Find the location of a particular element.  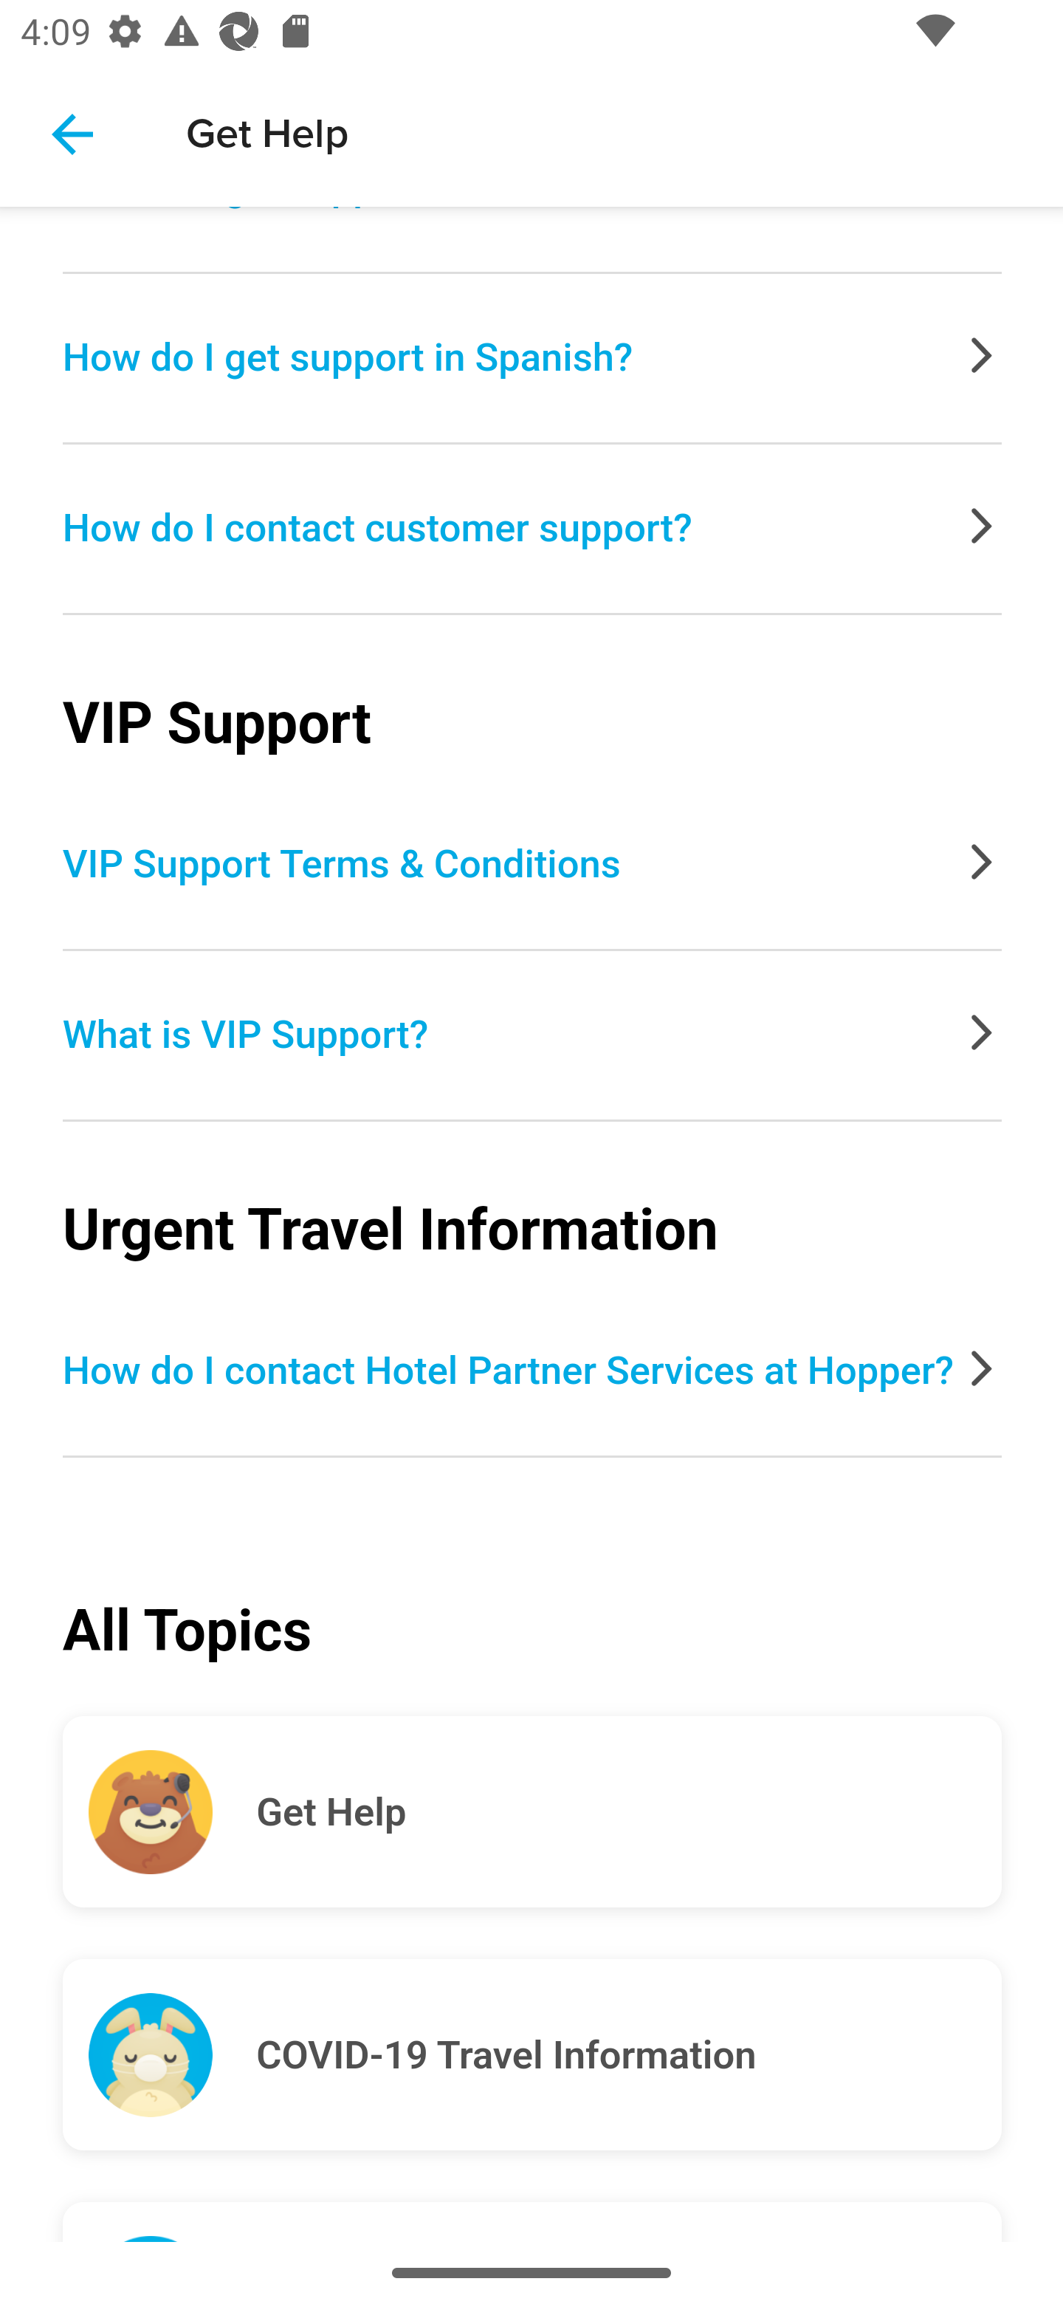

Navigate up is located at coordinates (72, 134).